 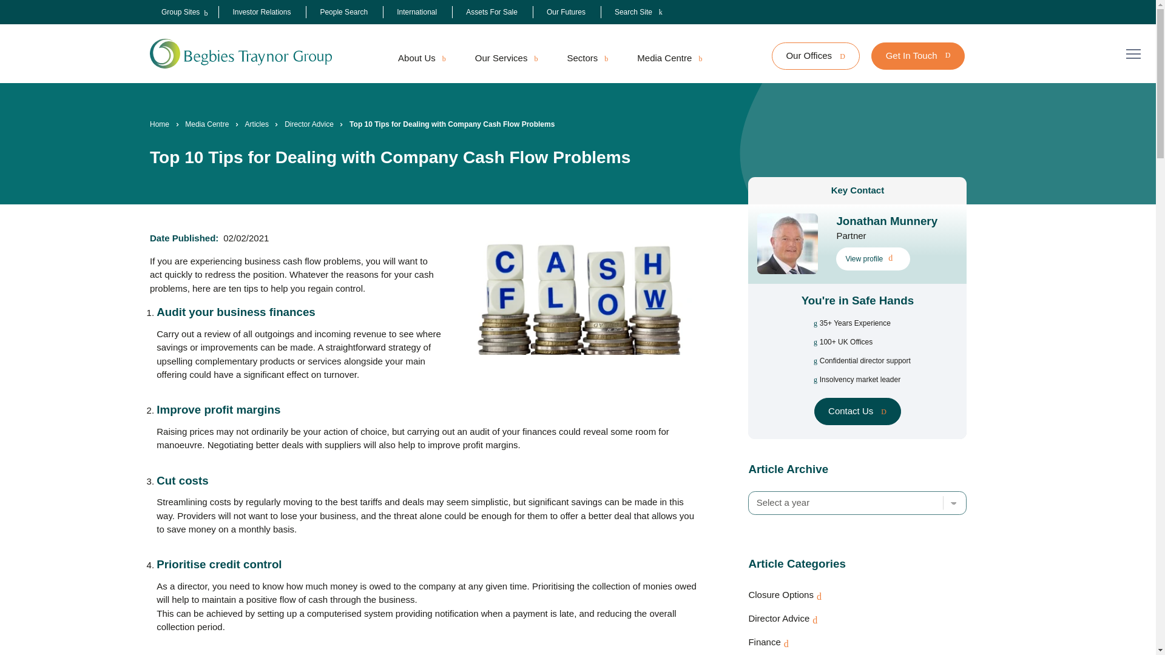 What do you see at coordinates (261, 12) in the screenshot?
I see `Investor Relations` at bounding box center [261, 12].